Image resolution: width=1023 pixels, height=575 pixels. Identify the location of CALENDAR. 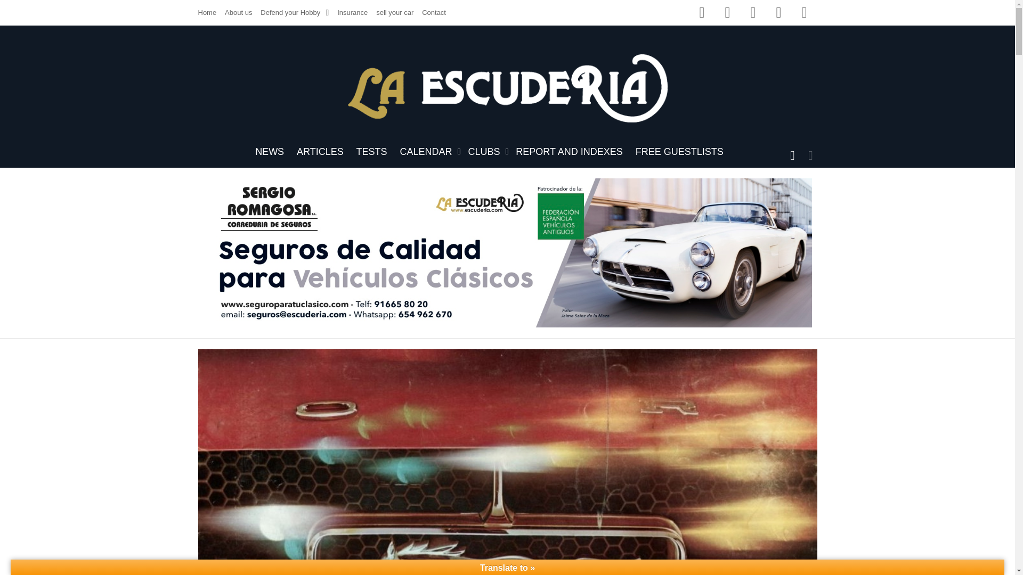
(428, 152).